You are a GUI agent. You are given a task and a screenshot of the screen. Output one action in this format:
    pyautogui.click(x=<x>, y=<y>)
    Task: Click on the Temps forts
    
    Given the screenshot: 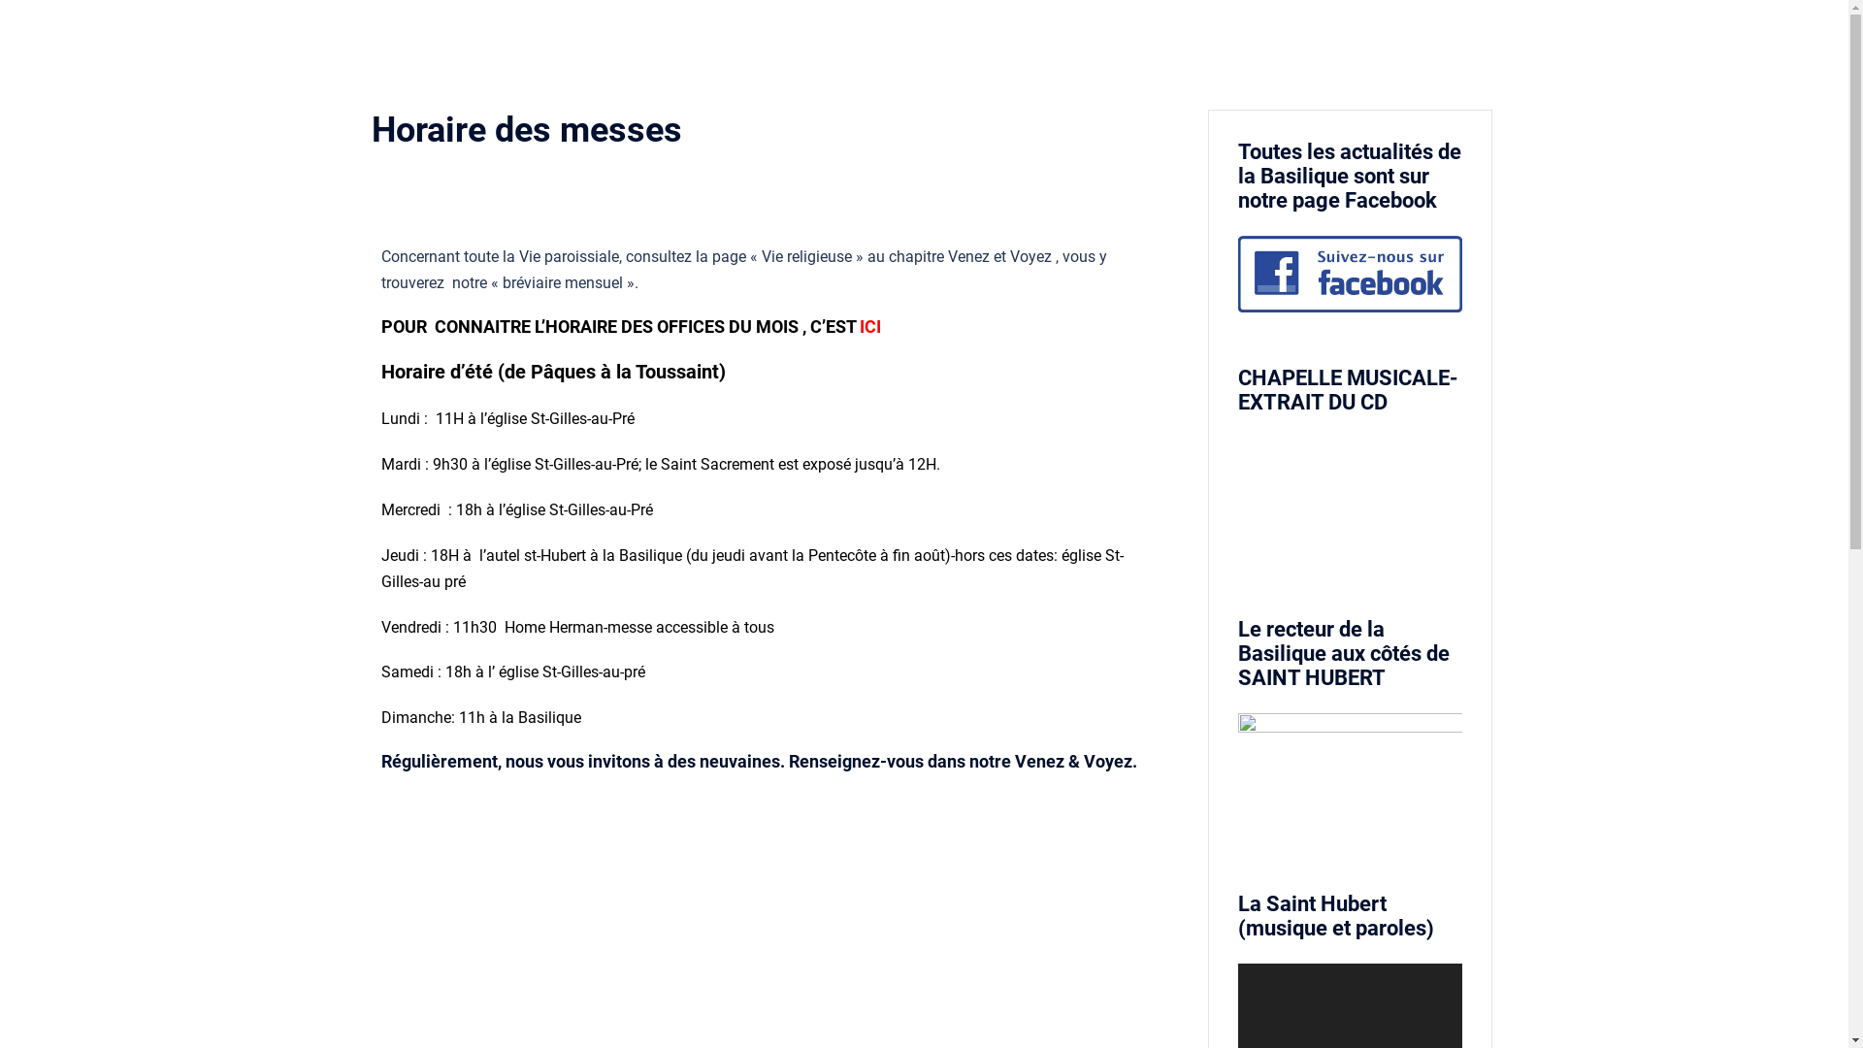 What is the action you would take?
    pyautogui.click(x=1351, y=38)
    